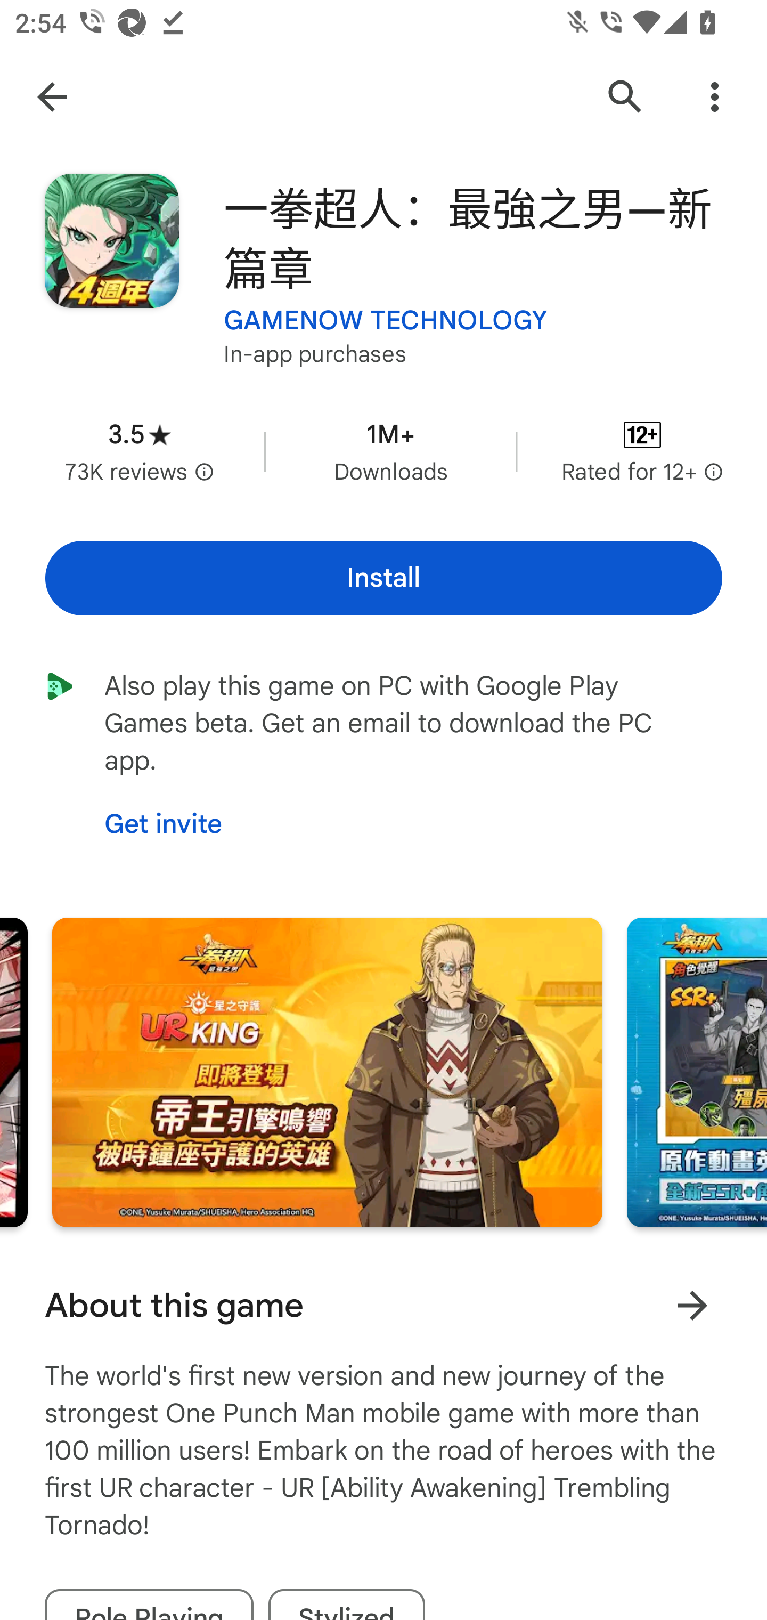 This screenshot has height=1620, width=767. Describe the element at coordinates (625, 97) in the screenshot. I see `Search Google Play` at that location.